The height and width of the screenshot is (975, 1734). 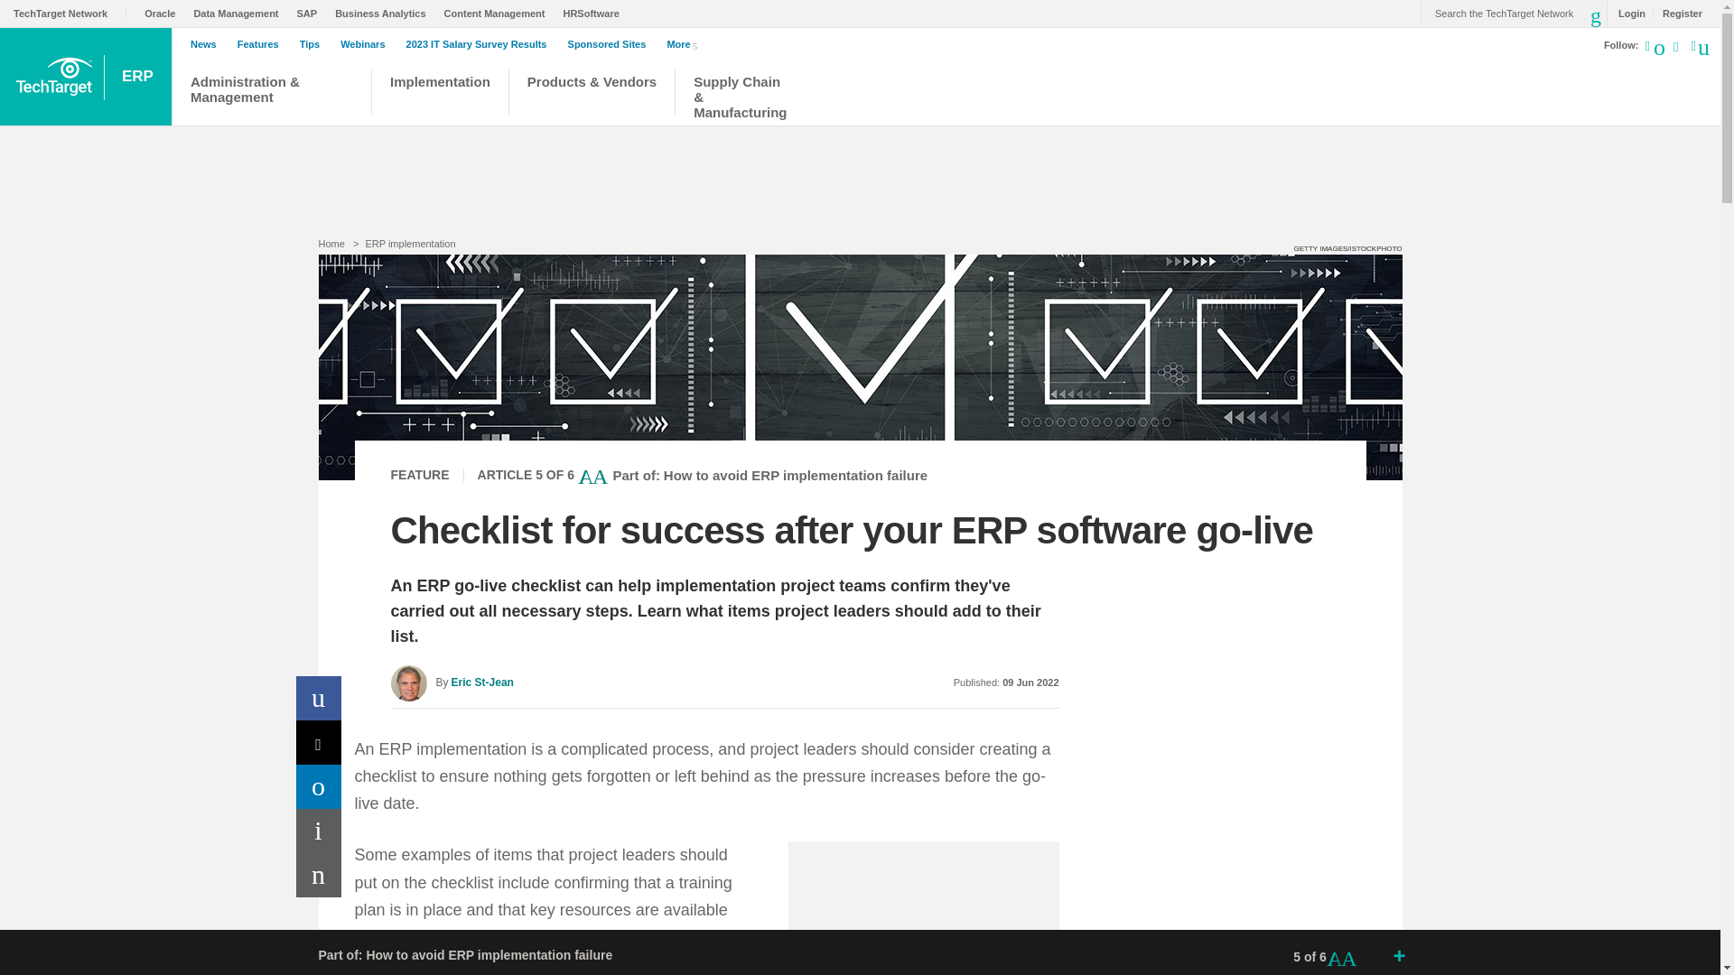 I want to click on Oracle, so click(x=163, y=13).